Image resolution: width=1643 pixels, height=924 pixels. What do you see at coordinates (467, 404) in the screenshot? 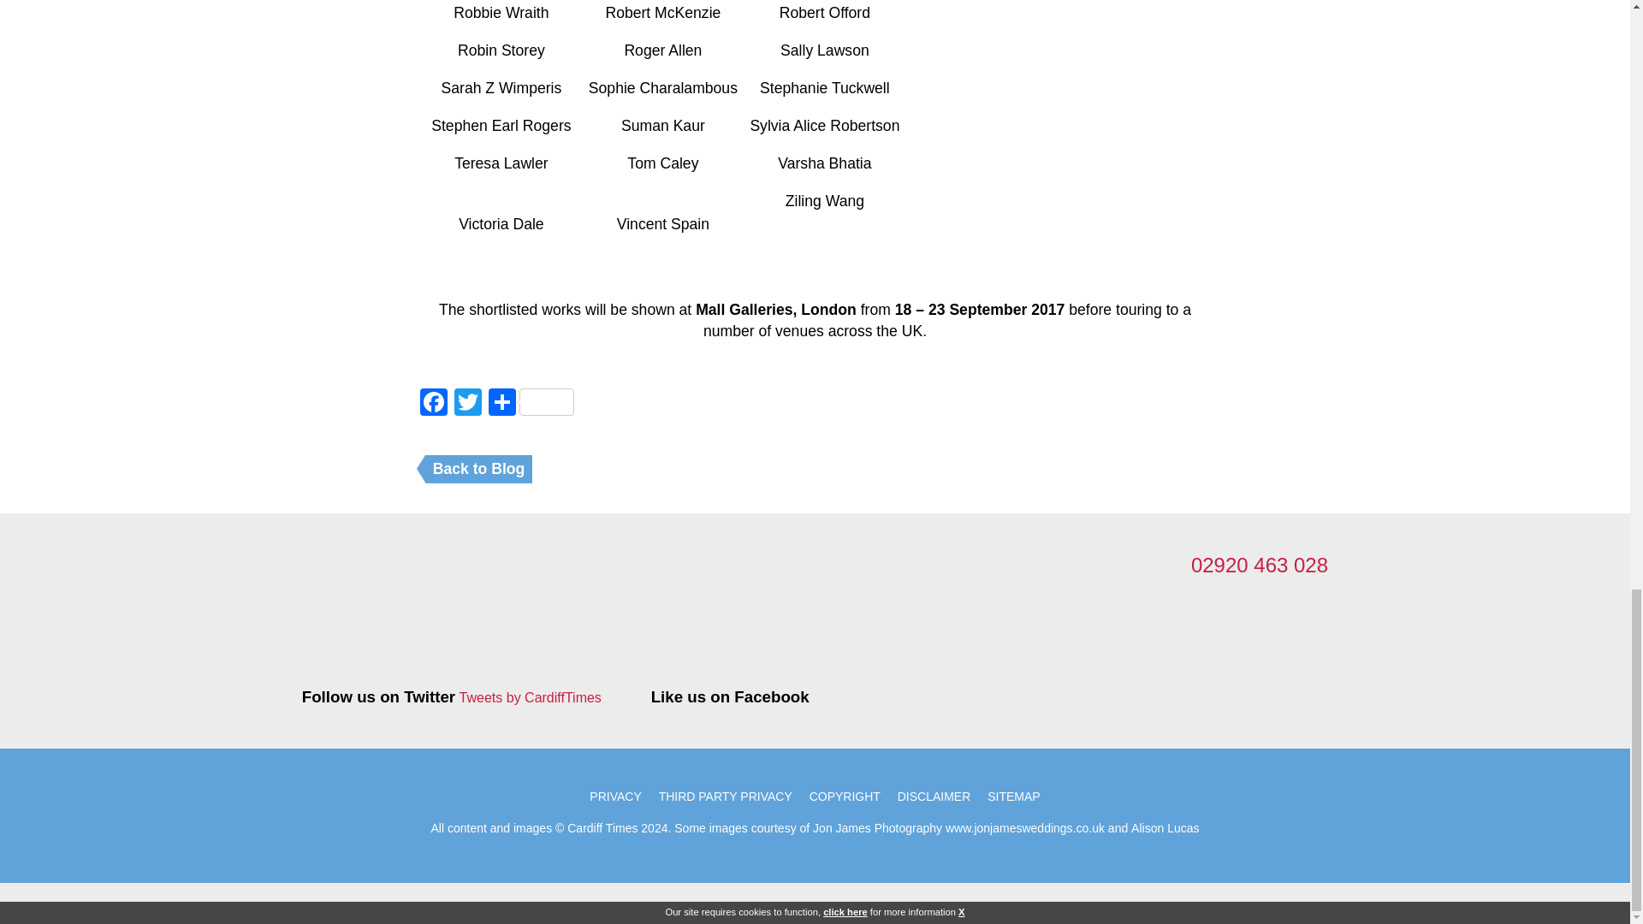
I see `Twitter` at bounding box center [467, 404].